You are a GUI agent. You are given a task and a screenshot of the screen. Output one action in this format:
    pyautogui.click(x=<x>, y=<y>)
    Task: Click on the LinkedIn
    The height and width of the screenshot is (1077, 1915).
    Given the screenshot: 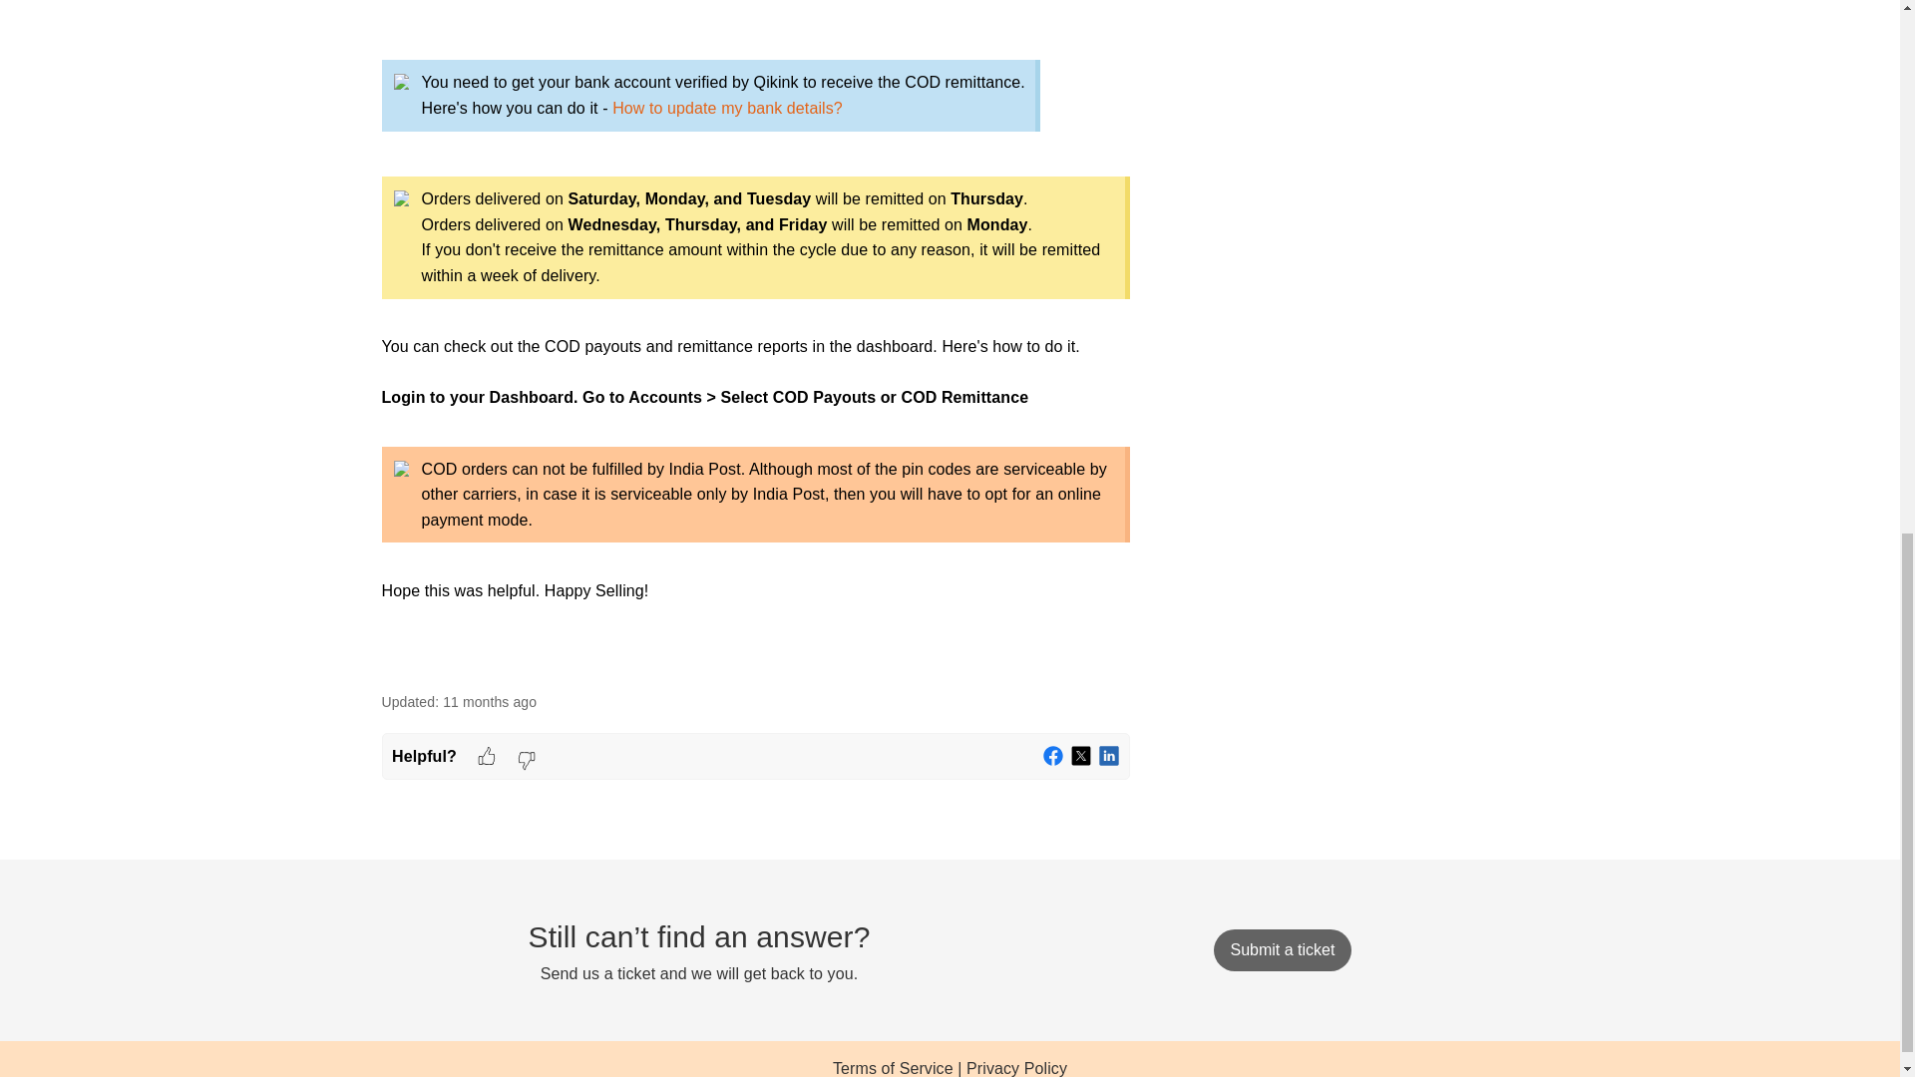 What is the action you would take?
    pyautogui.click(x=1109, y=756)
    